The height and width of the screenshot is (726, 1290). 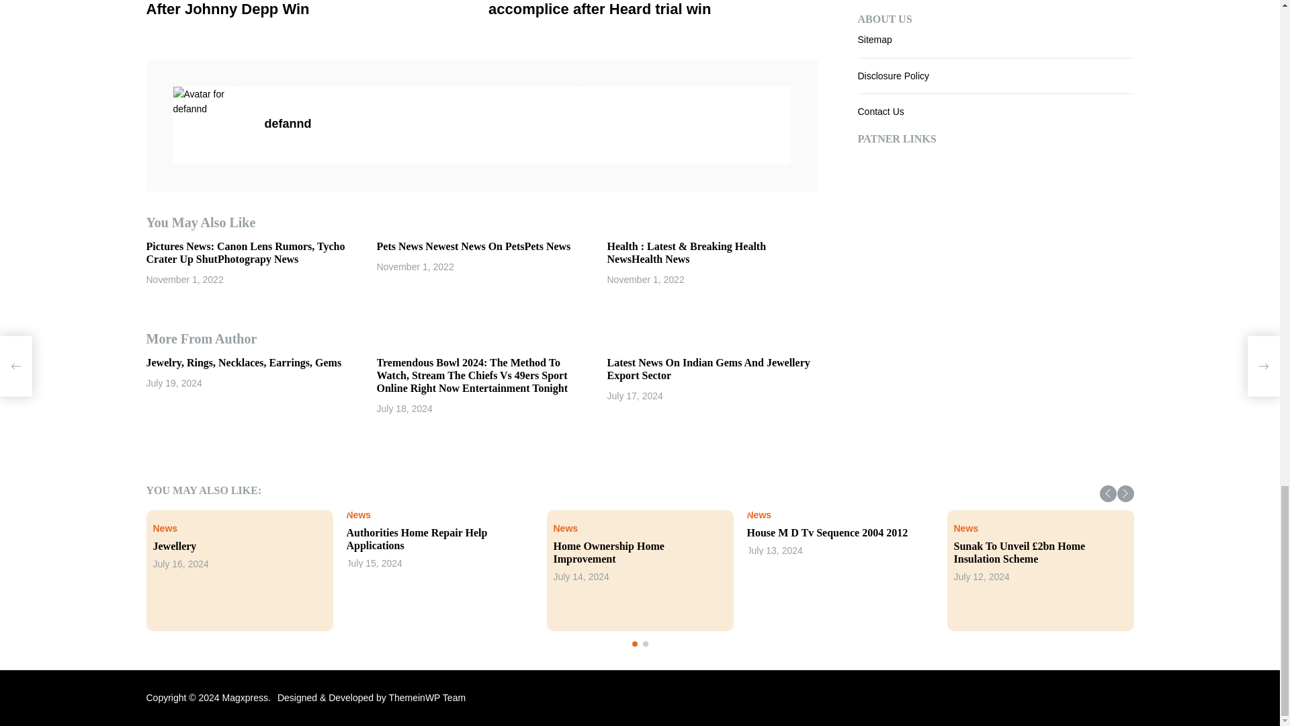 I want to click on defannd, so click(x=212, y=101).